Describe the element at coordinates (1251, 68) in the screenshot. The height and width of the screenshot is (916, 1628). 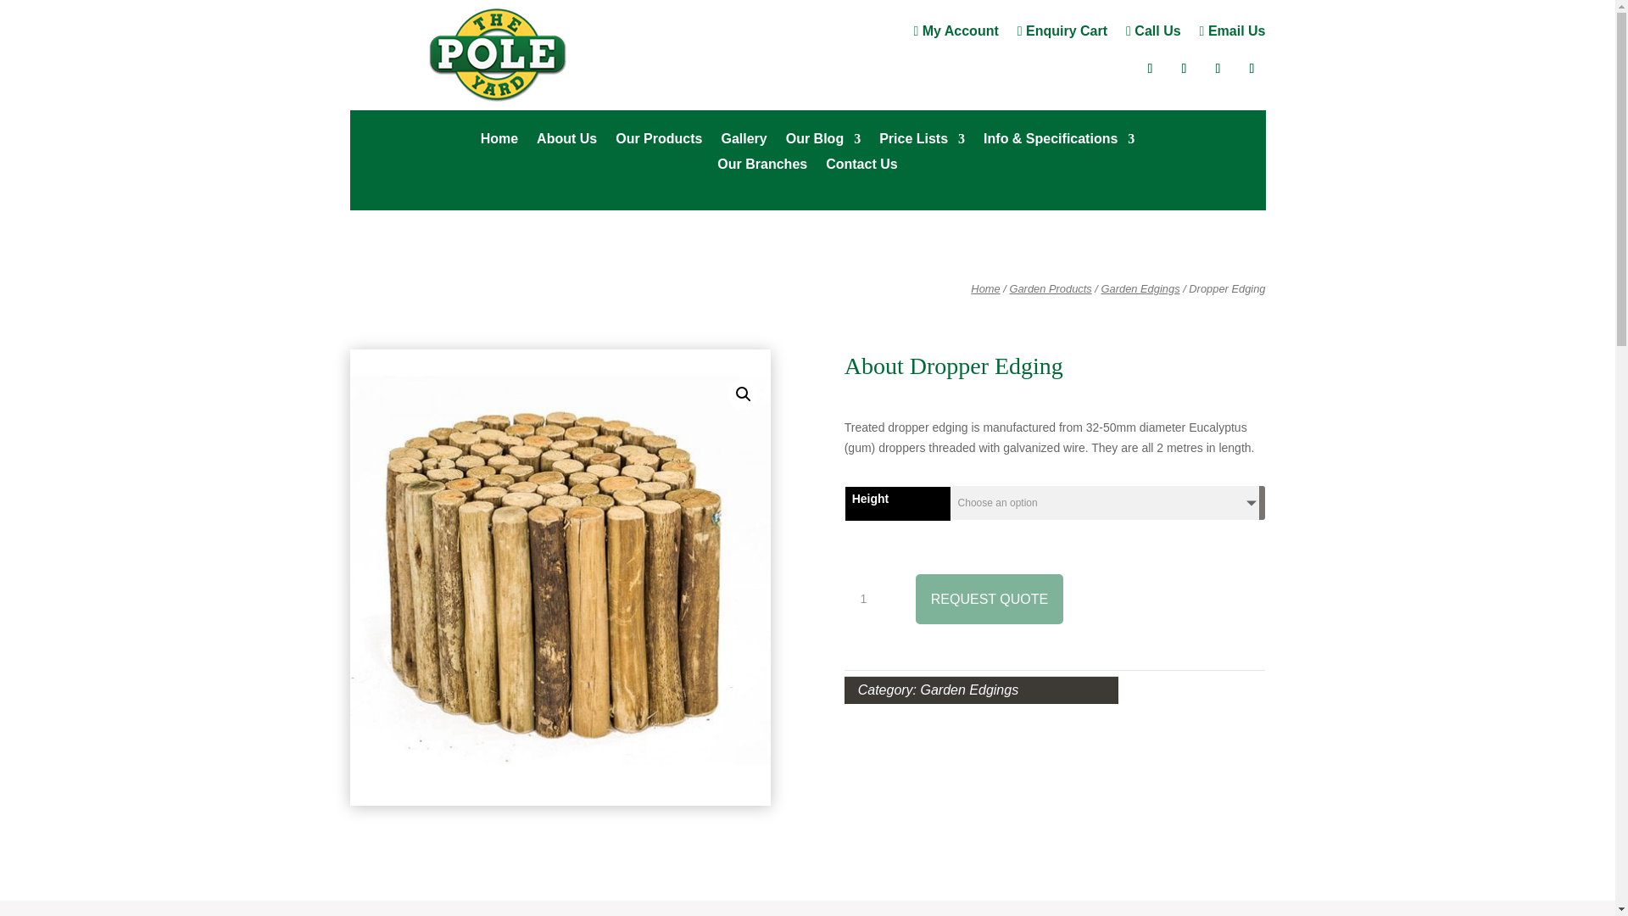
I see `Follow on Youtube` at that location.